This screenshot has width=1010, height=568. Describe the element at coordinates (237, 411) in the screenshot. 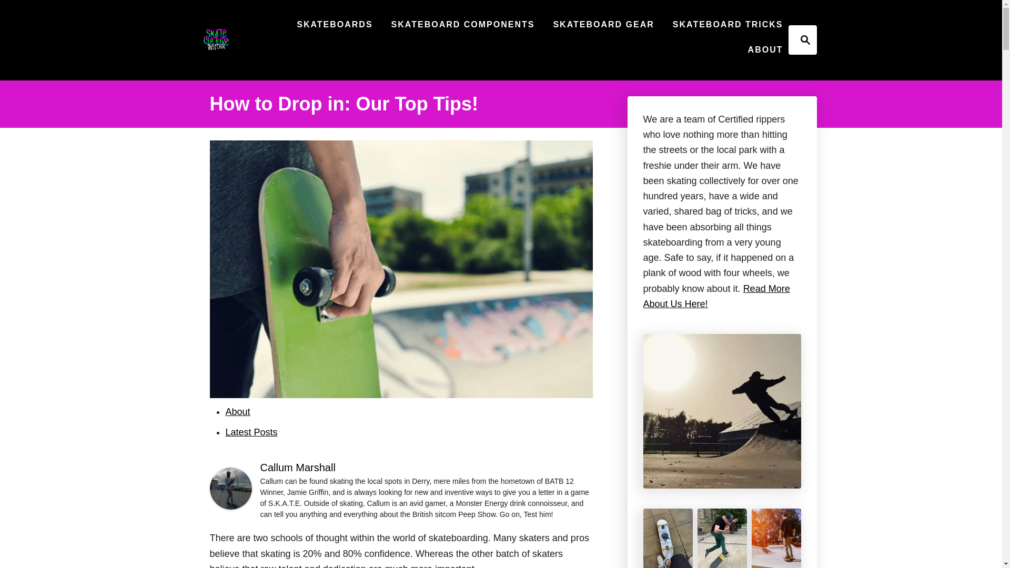

I see `Callum Marshall` at that location.